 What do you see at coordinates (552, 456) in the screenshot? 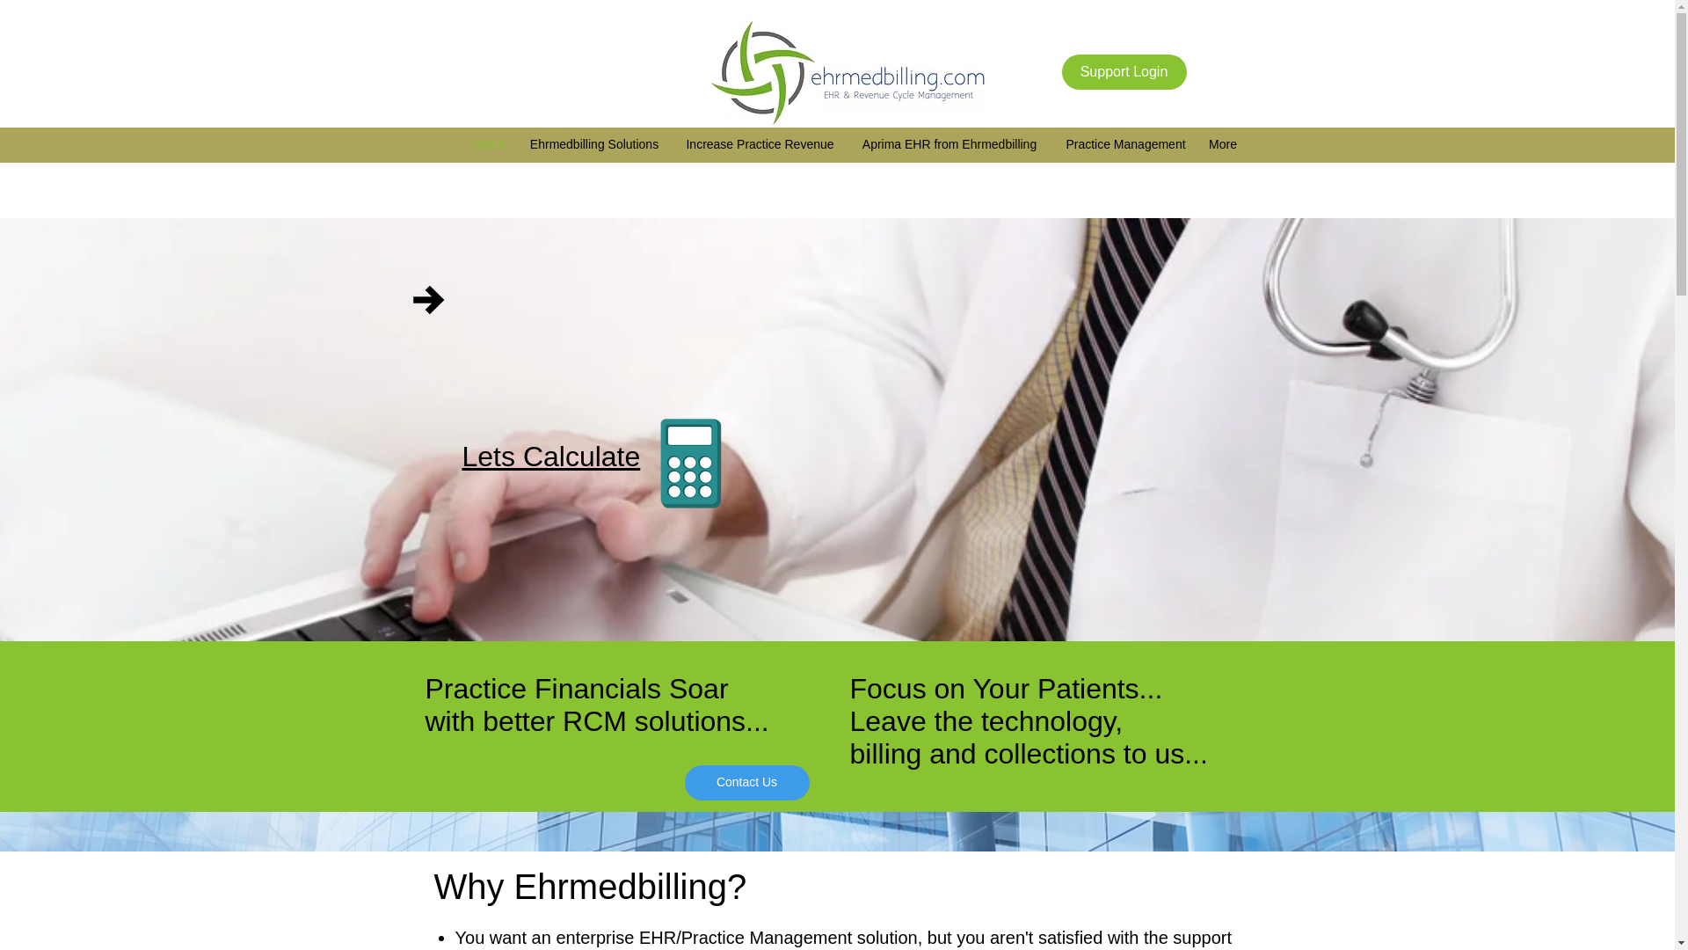
I see `Lets Calculate` at bounding box center [552, 456].